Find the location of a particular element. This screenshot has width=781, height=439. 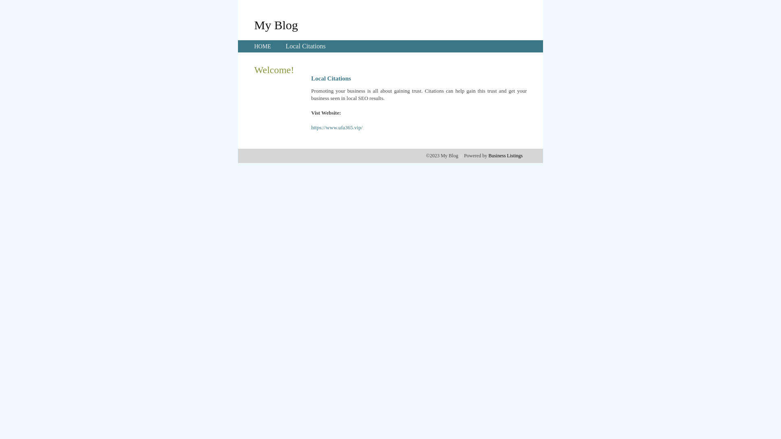

Local Citations is located at coordinates (305, 46).